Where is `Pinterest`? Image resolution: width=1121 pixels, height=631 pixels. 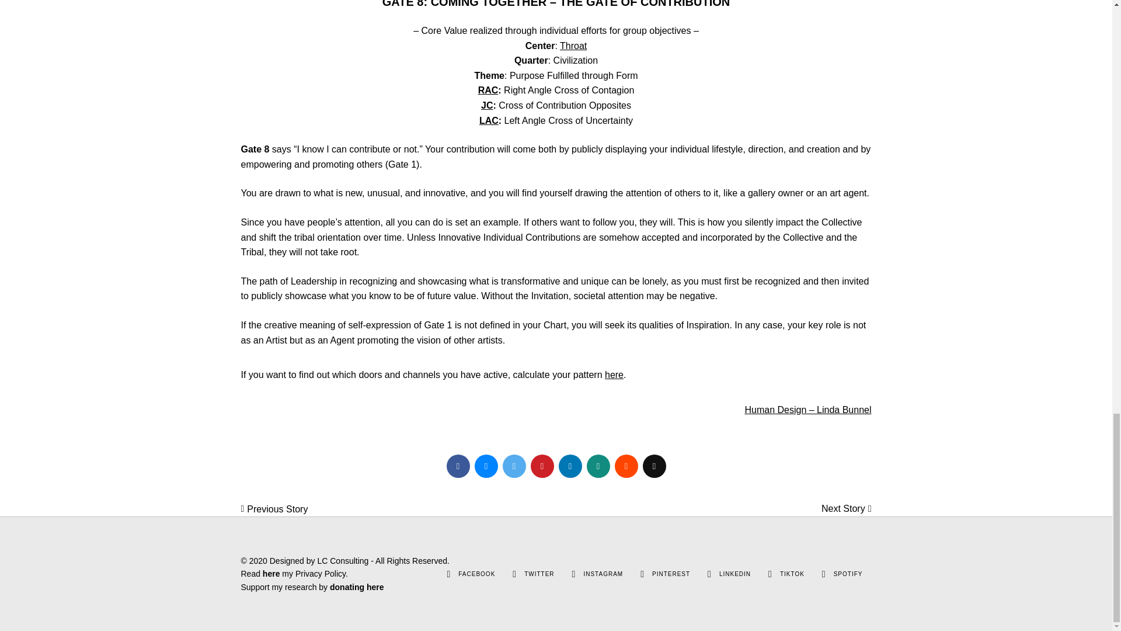
Pinterest is located at coordinates (542, 466).